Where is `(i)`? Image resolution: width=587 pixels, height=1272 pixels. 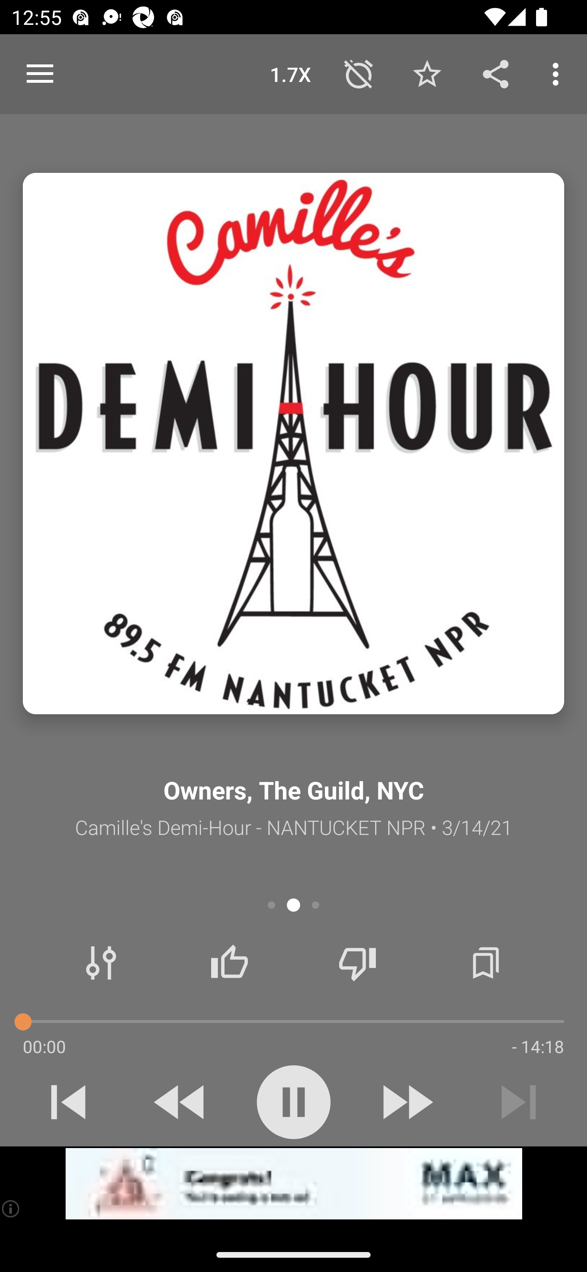 (i) is located at coordinates (11, 1208).